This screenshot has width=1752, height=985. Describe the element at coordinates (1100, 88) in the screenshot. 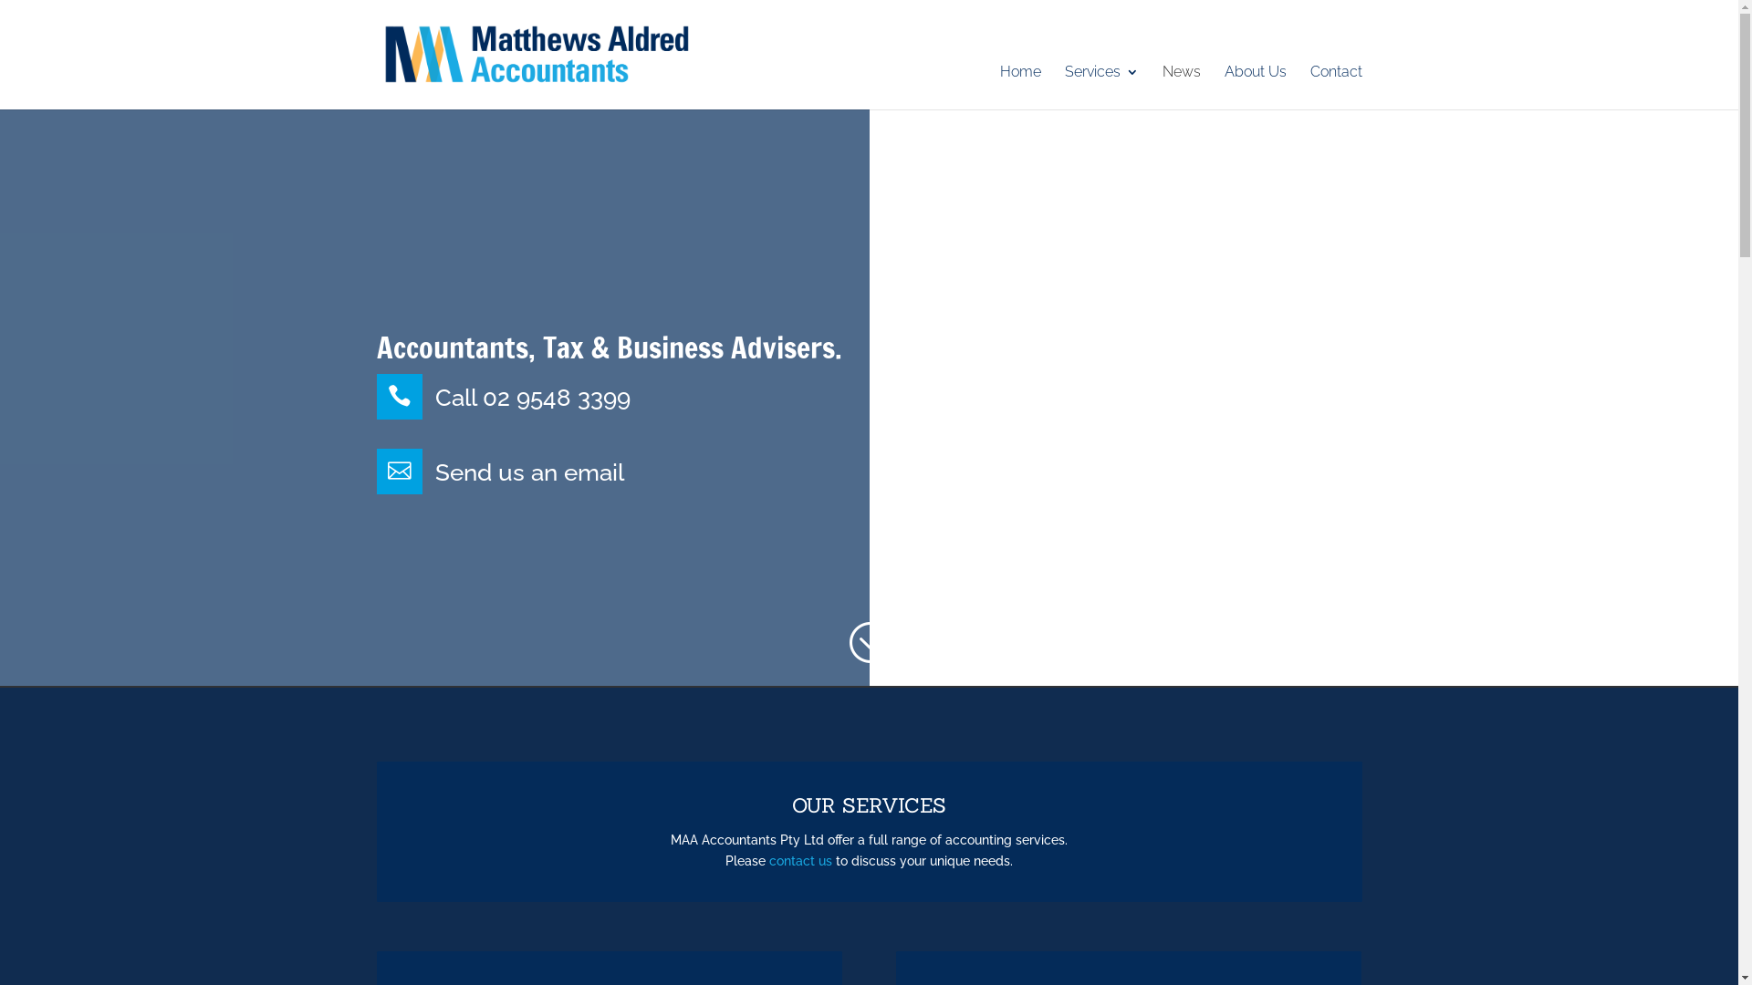

I see `Services` at that location.